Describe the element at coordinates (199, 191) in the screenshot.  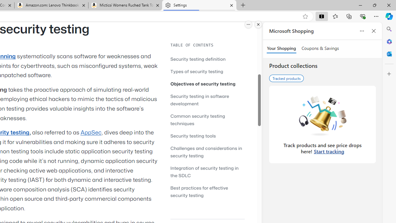
I see `Best practices for effective security testing` at that location.